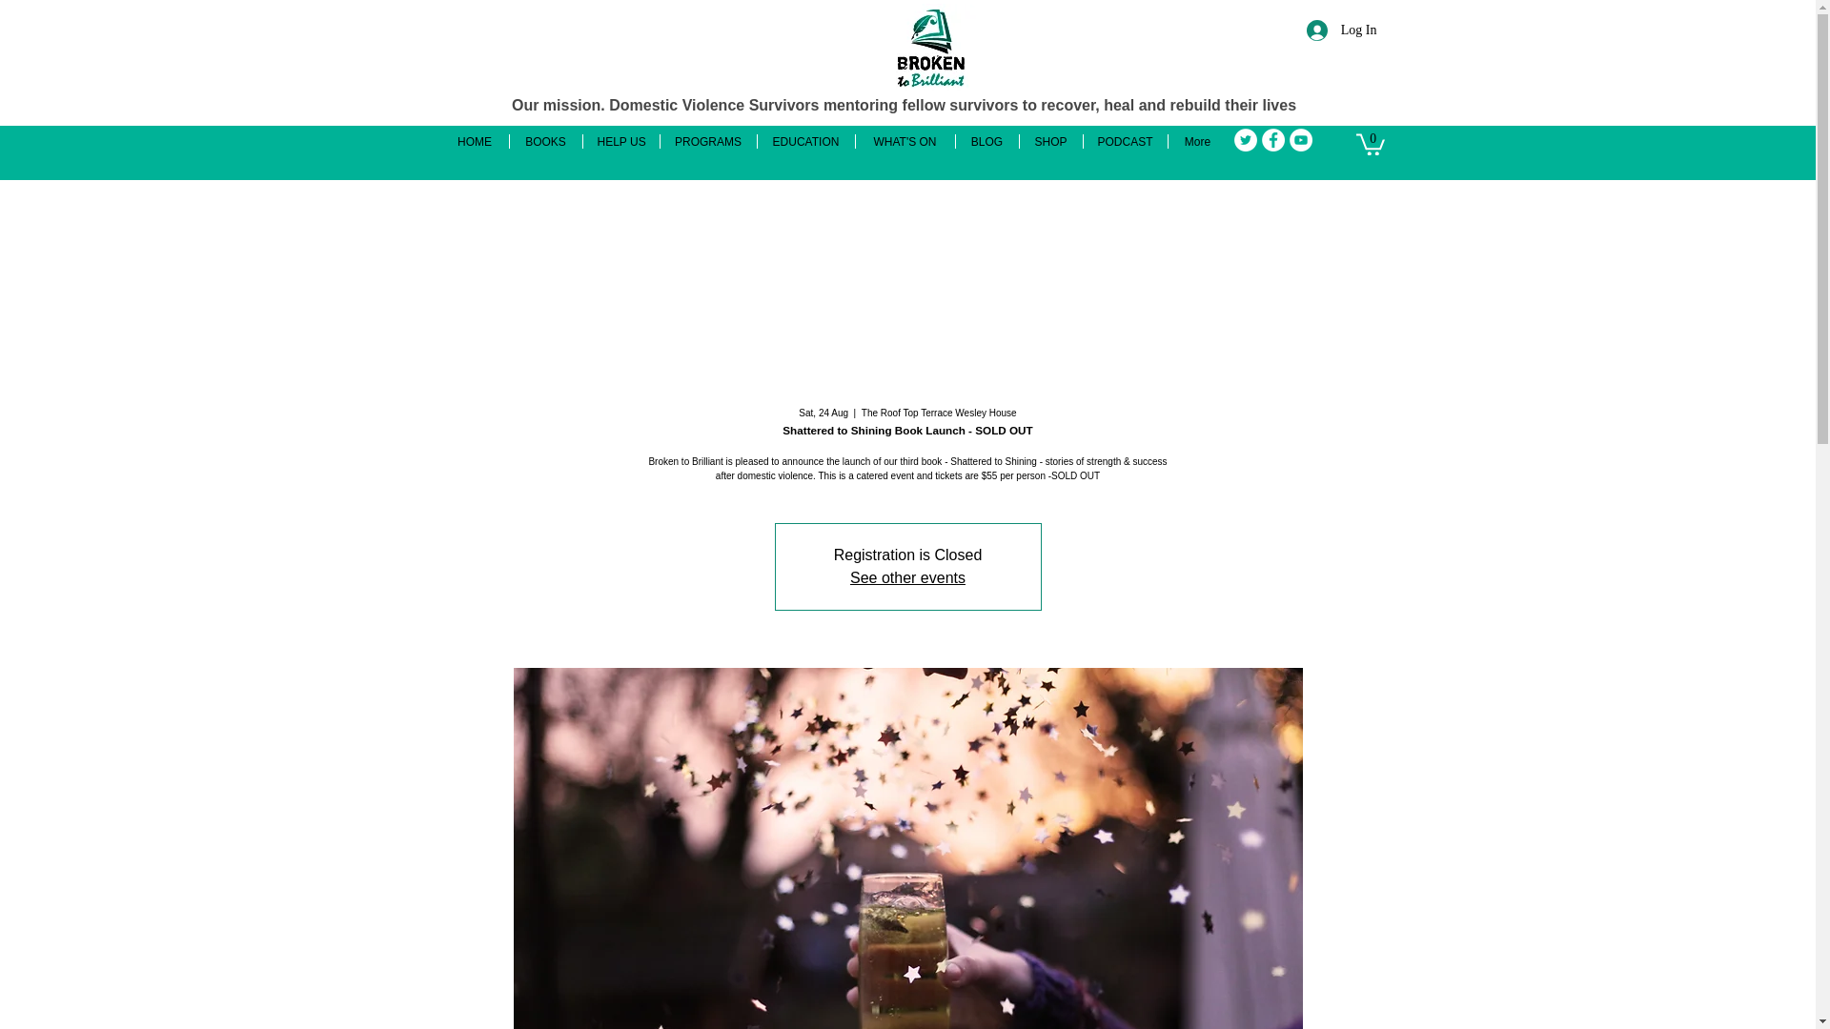  What do you see at coordinates (986, 141) in the screenshot?
I see `BLOG` at bounding box center [986, 141].